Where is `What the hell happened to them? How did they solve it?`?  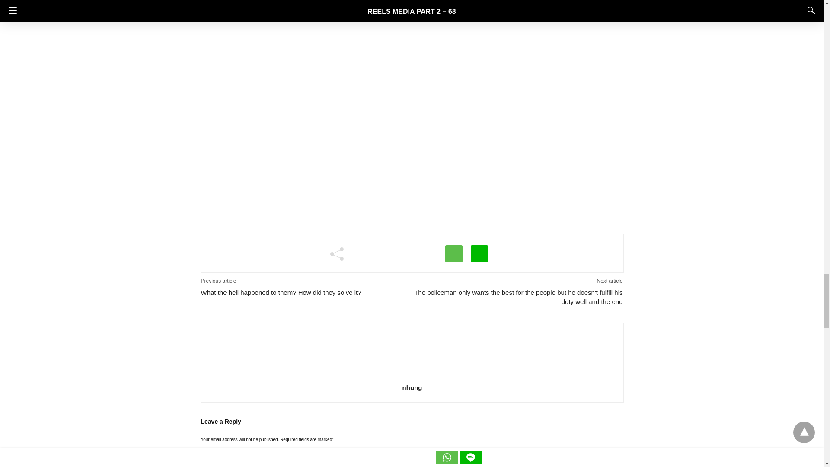 What the hell happened to them? How did they solve it? is located at coordinates (306, 292).